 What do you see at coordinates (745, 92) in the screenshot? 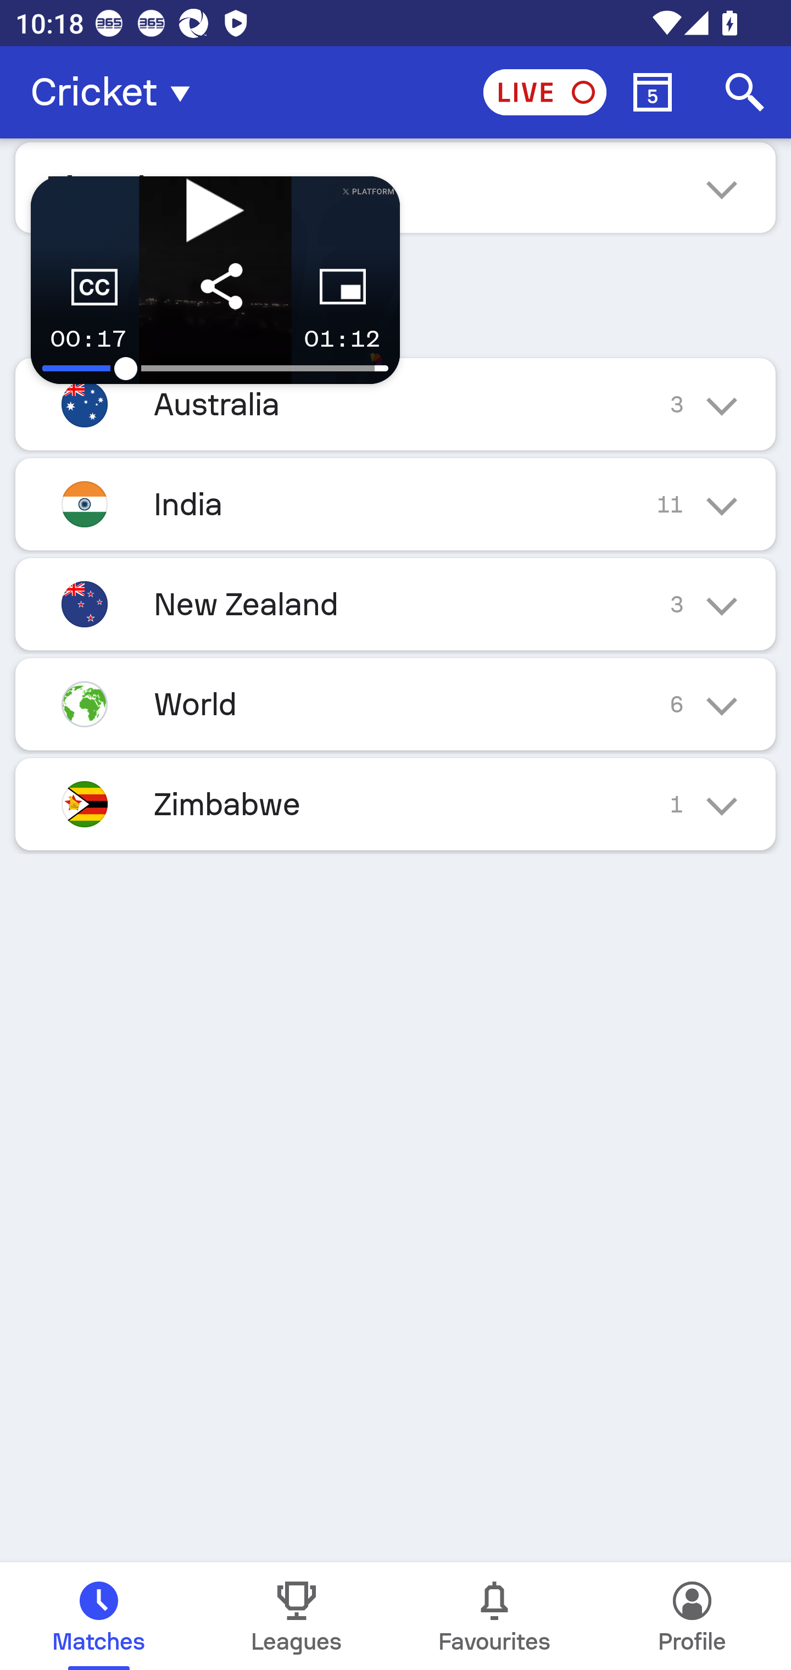
I see `Search` at bounding box center [745, 92].